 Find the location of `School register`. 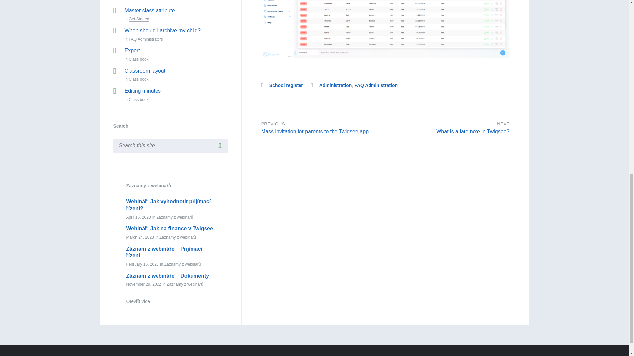

School register is located at coordinates (286, 85).